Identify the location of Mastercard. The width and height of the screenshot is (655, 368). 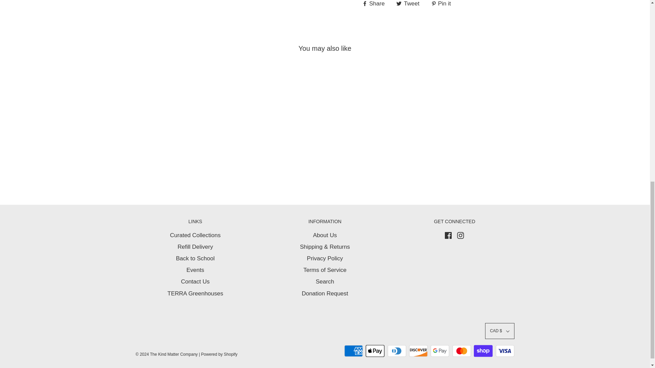
(462, 351).